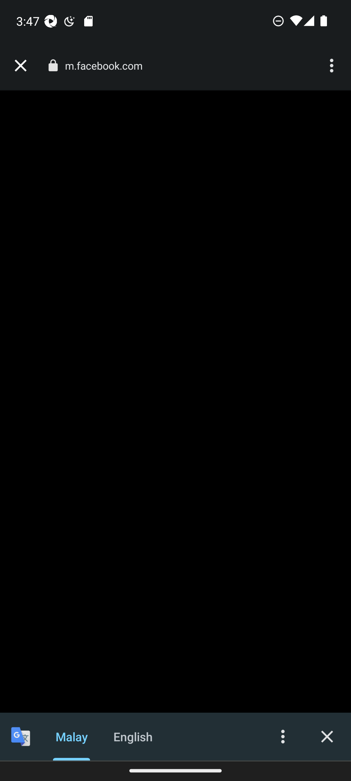  What do you see at coordinates (133, 736) in the screenshot?
I see `English` at bounding box center [133, 736].